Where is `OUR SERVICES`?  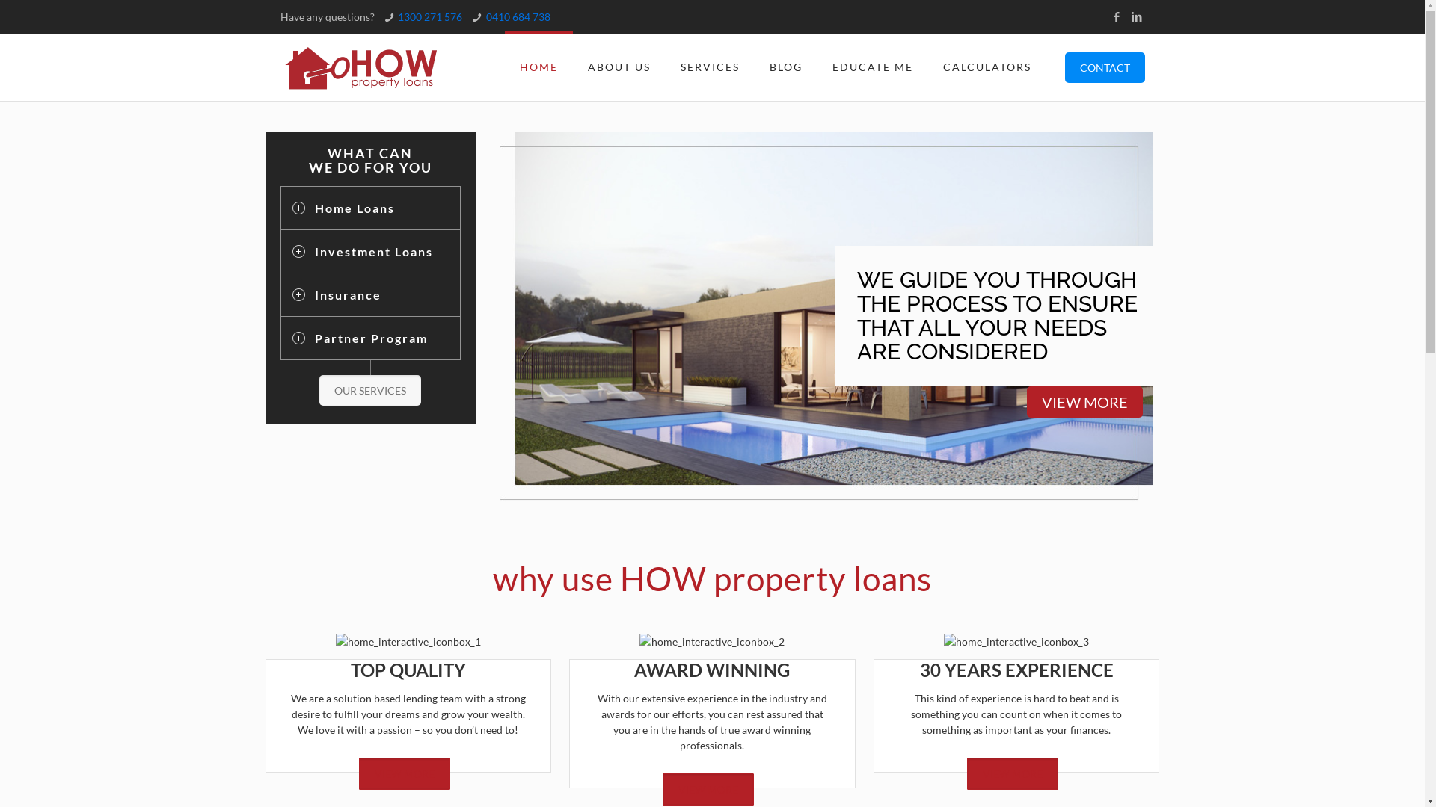 OUR SERVICES is located at coordinates (370, 390).